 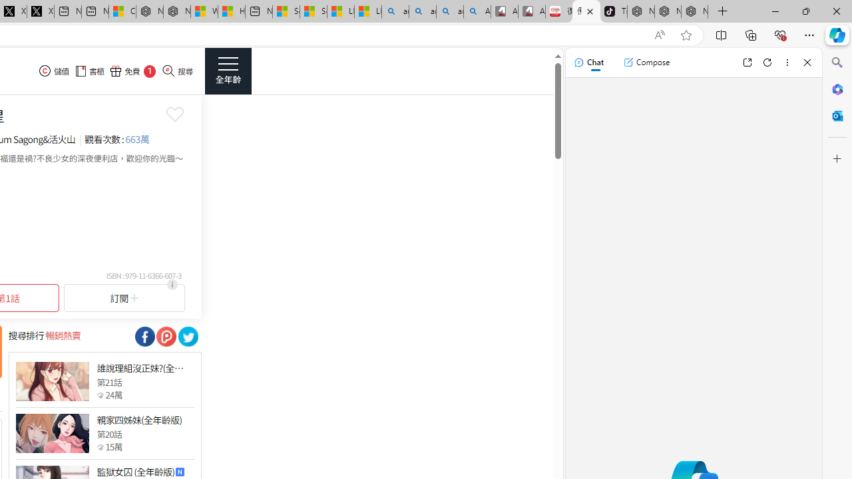 What do you see at coordinates (660, 35) in the screenshot?
I see `Read aloud this page (Ctrl+Shift+U)` at bounding box center [660, 35].